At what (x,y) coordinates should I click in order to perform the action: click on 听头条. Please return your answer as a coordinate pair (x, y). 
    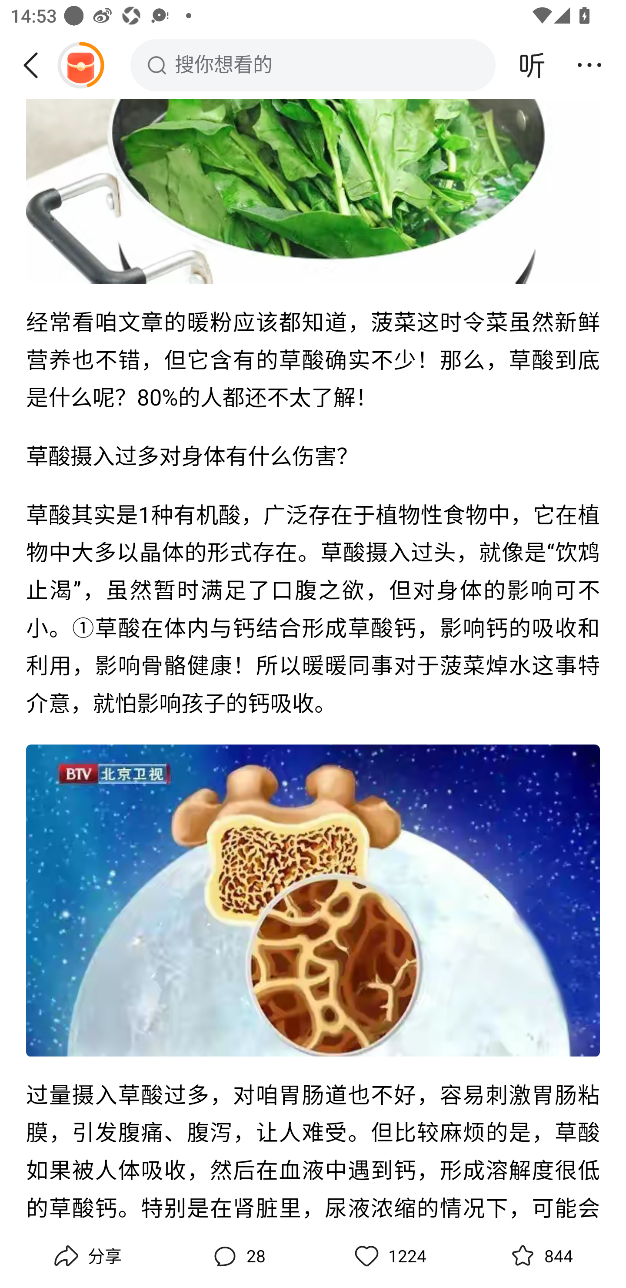
    Looking at the image, I should click on (532, 65).